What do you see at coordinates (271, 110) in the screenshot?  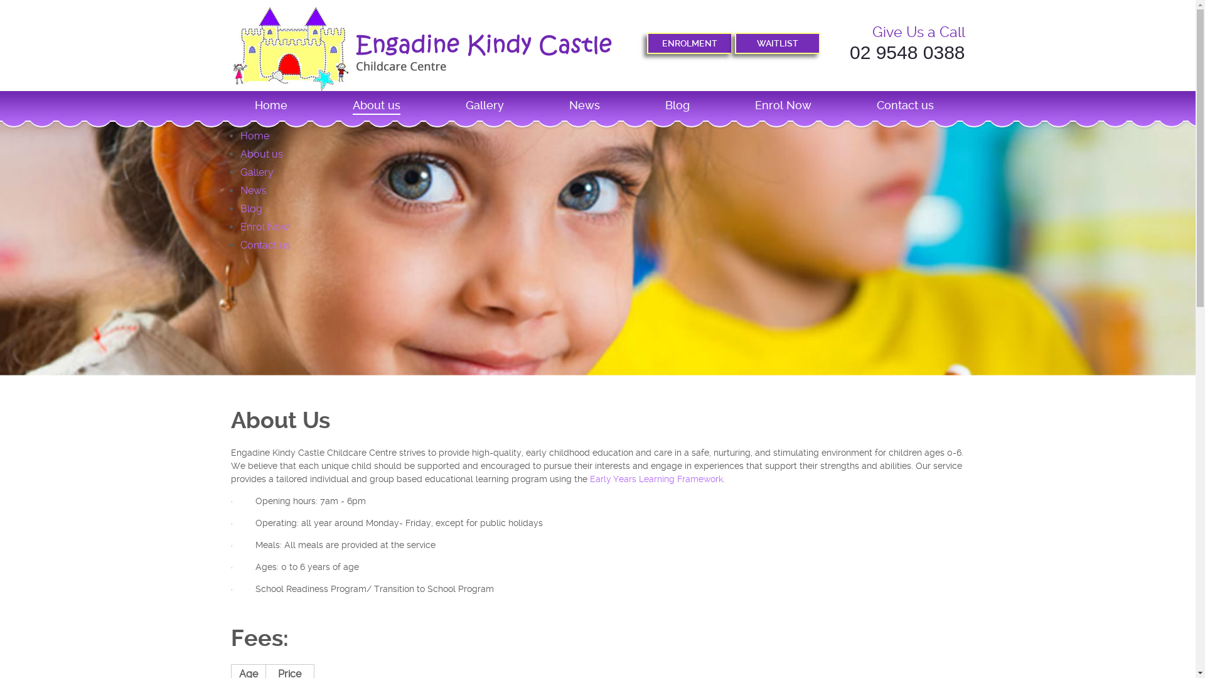 I see `Home` at bounding box center [271, 110].